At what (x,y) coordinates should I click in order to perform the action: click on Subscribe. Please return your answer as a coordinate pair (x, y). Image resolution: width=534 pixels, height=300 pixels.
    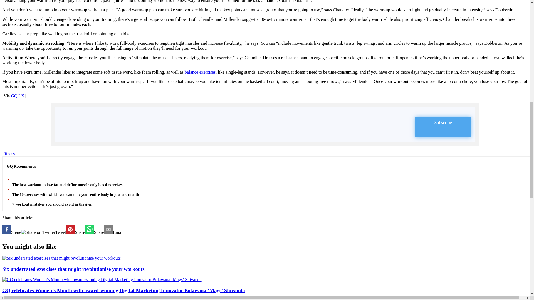
    Looking at the image, I should click on (443, 127).